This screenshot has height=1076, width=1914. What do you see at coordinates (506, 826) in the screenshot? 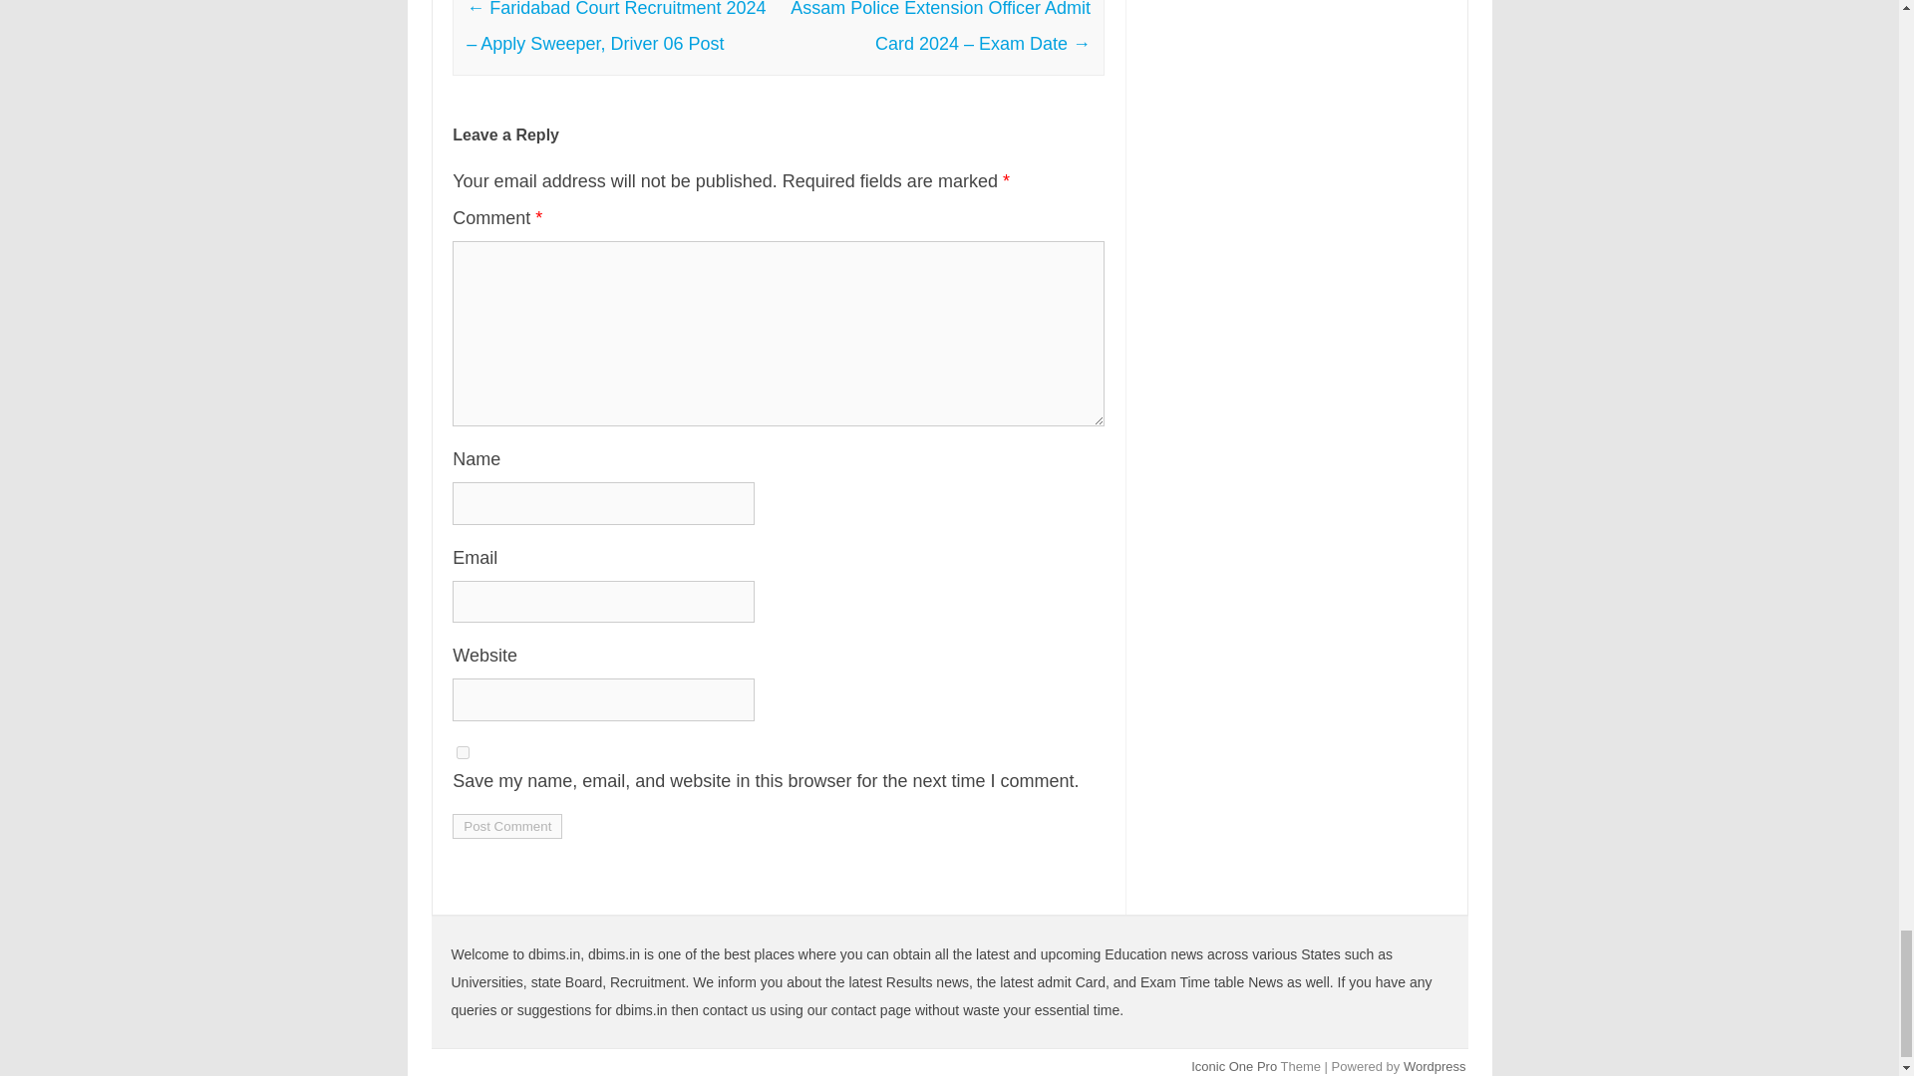
I see `Post Comment` at bounding box center [506, 826].